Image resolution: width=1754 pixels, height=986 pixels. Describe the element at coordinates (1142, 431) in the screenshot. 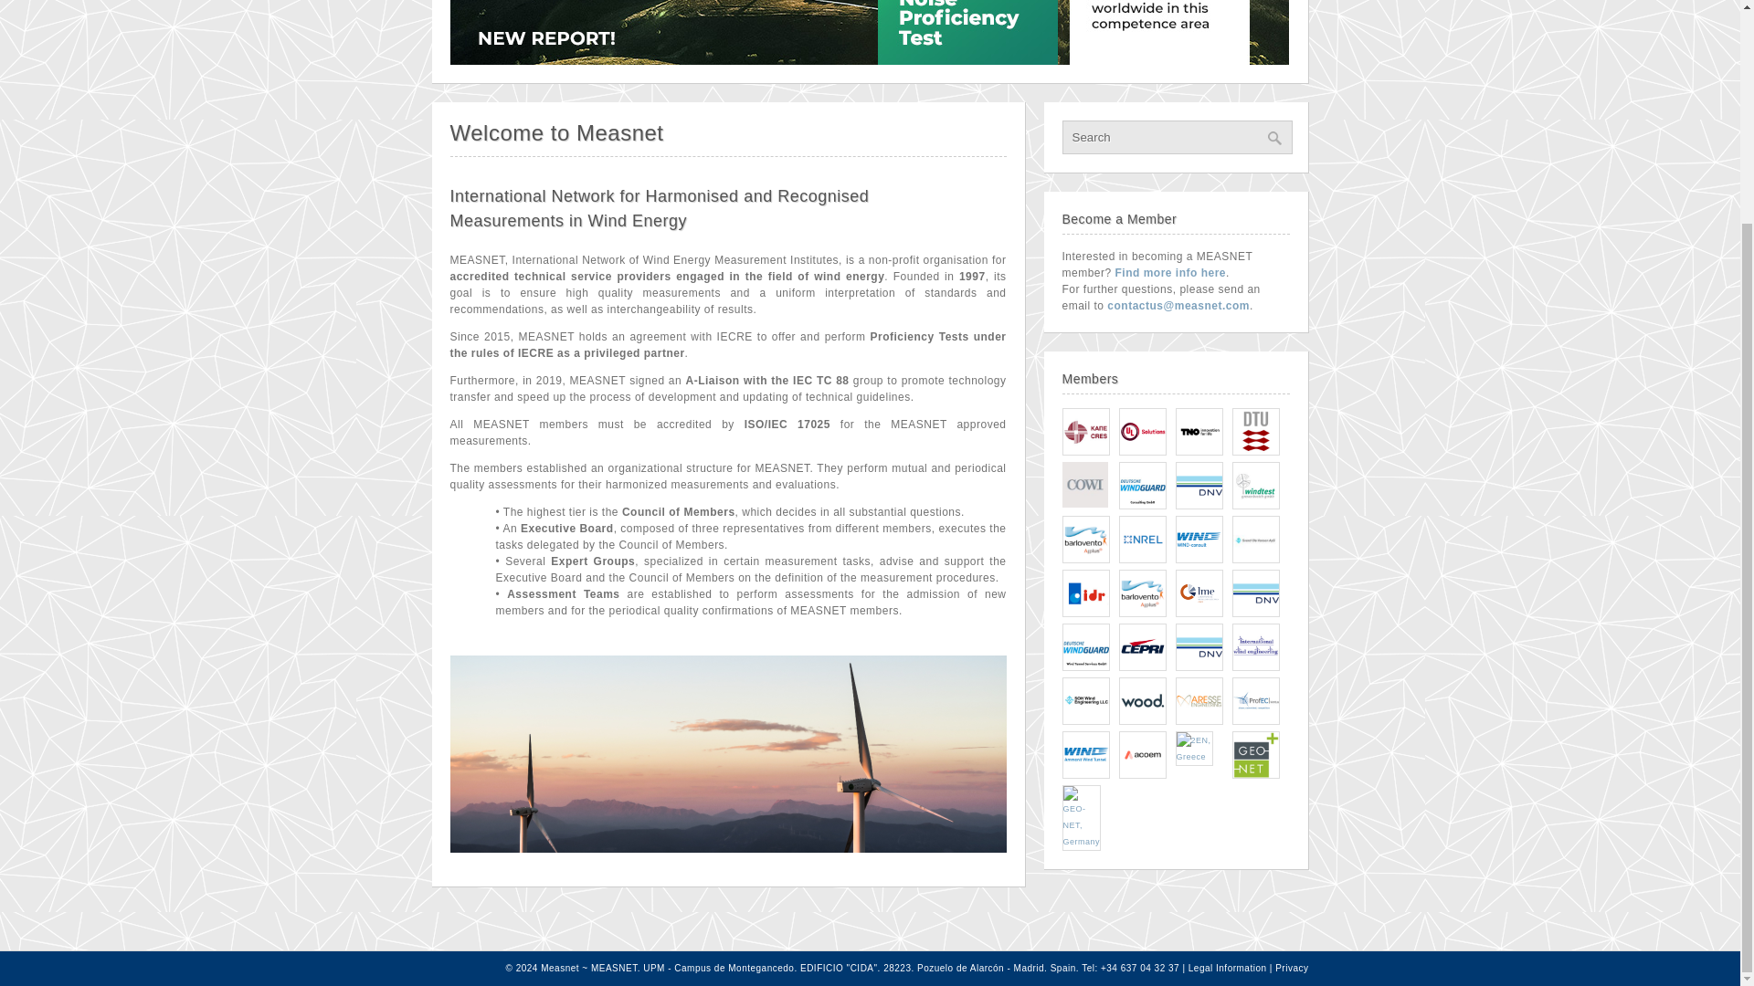

I see ` UL Solutions, Germany` at that location.